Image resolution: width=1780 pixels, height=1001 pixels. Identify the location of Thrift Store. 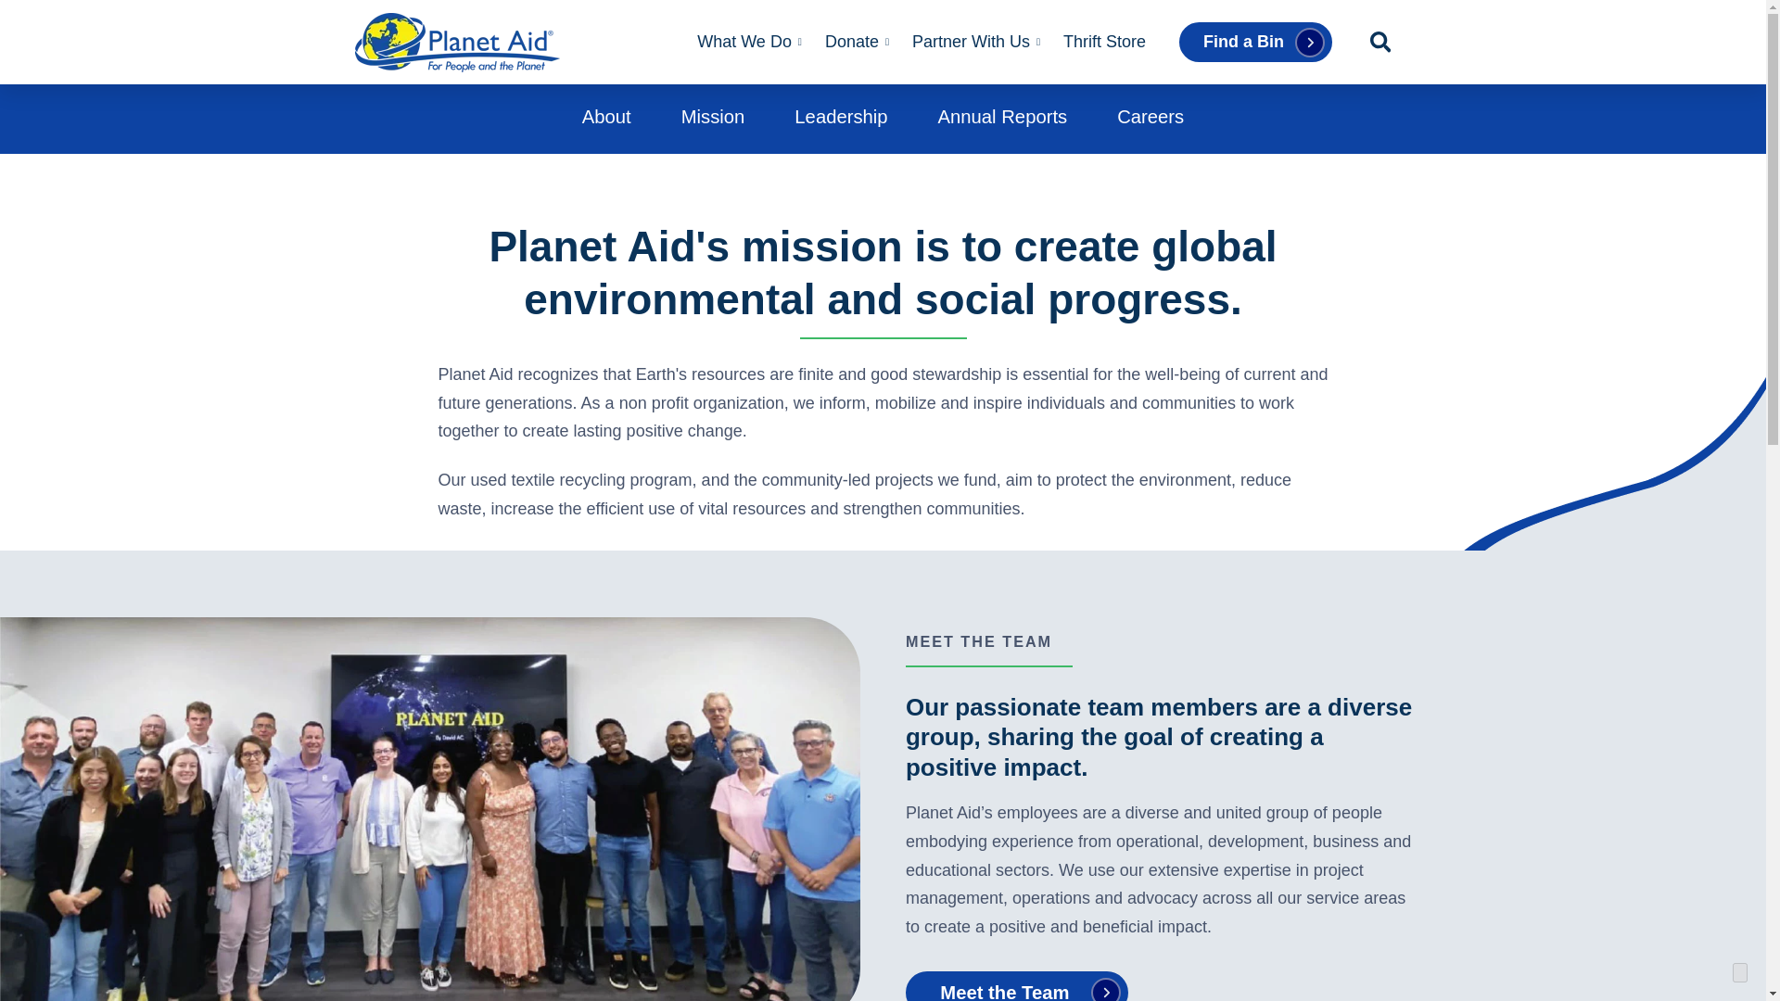
(1103, 43).